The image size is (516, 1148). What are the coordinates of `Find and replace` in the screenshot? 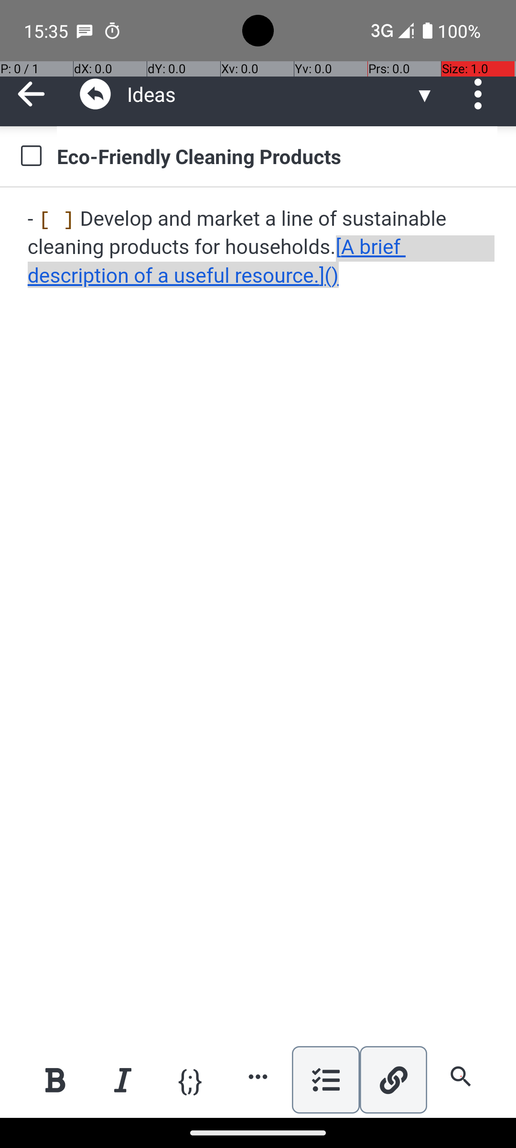 It's located at (461, 1076).